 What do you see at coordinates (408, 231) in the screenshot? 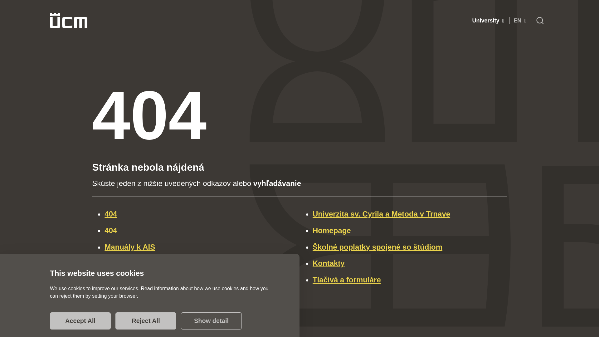
I see `Homepage` at bounding box center [408, 231].